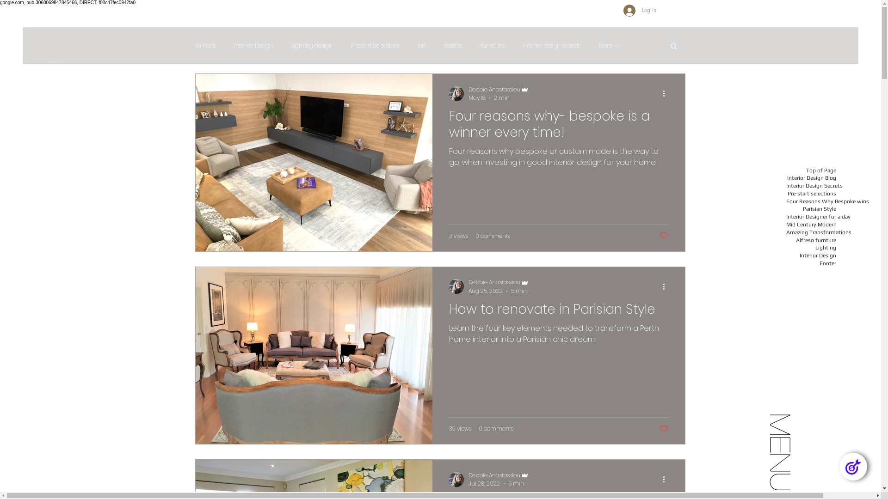 This screenshot has height=499, width=888. What do you see at coordinates (559, 311) in the screenshot?
I see `How to renovate in Parisian Style` at bounding box center [559, 311].